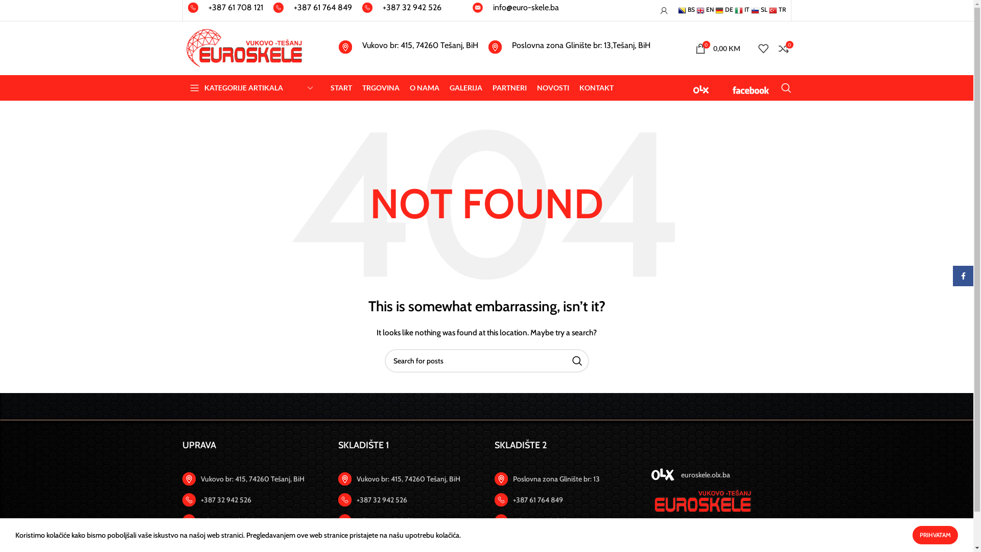 Image resolution: width=981 pixels, height=552 pixels. What do you see at coordinates (345, 521) in the screenshot?
I see `mailred` at bounding box center [345, 521].